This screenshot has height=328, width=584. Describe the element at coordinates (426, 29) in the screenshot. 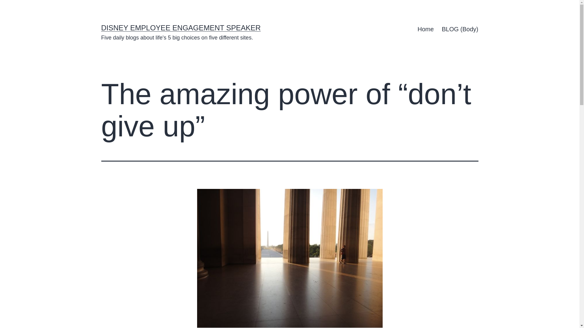

I see `Home` at that location.